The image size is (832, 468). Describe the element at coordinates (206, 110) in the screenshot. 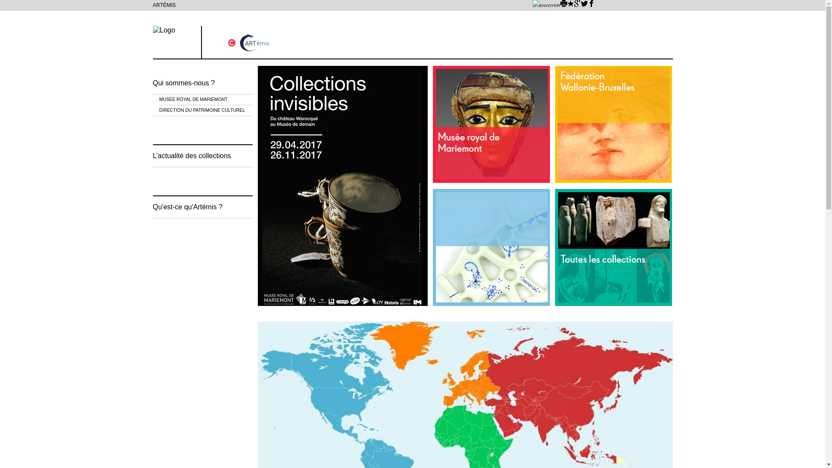

I see `DIRECTION DU PATRIMOINE CULTUREL` at that location.